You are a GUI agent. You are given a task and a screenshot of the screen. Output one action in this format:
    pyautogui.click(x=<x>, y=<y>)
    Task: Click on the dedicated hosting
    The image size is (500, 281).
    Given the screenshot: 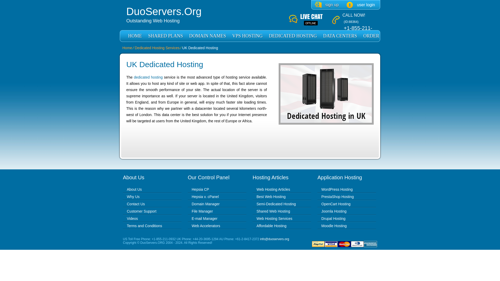 What is the action you would take?
    pyautogui.click(x=148, y=77)
    